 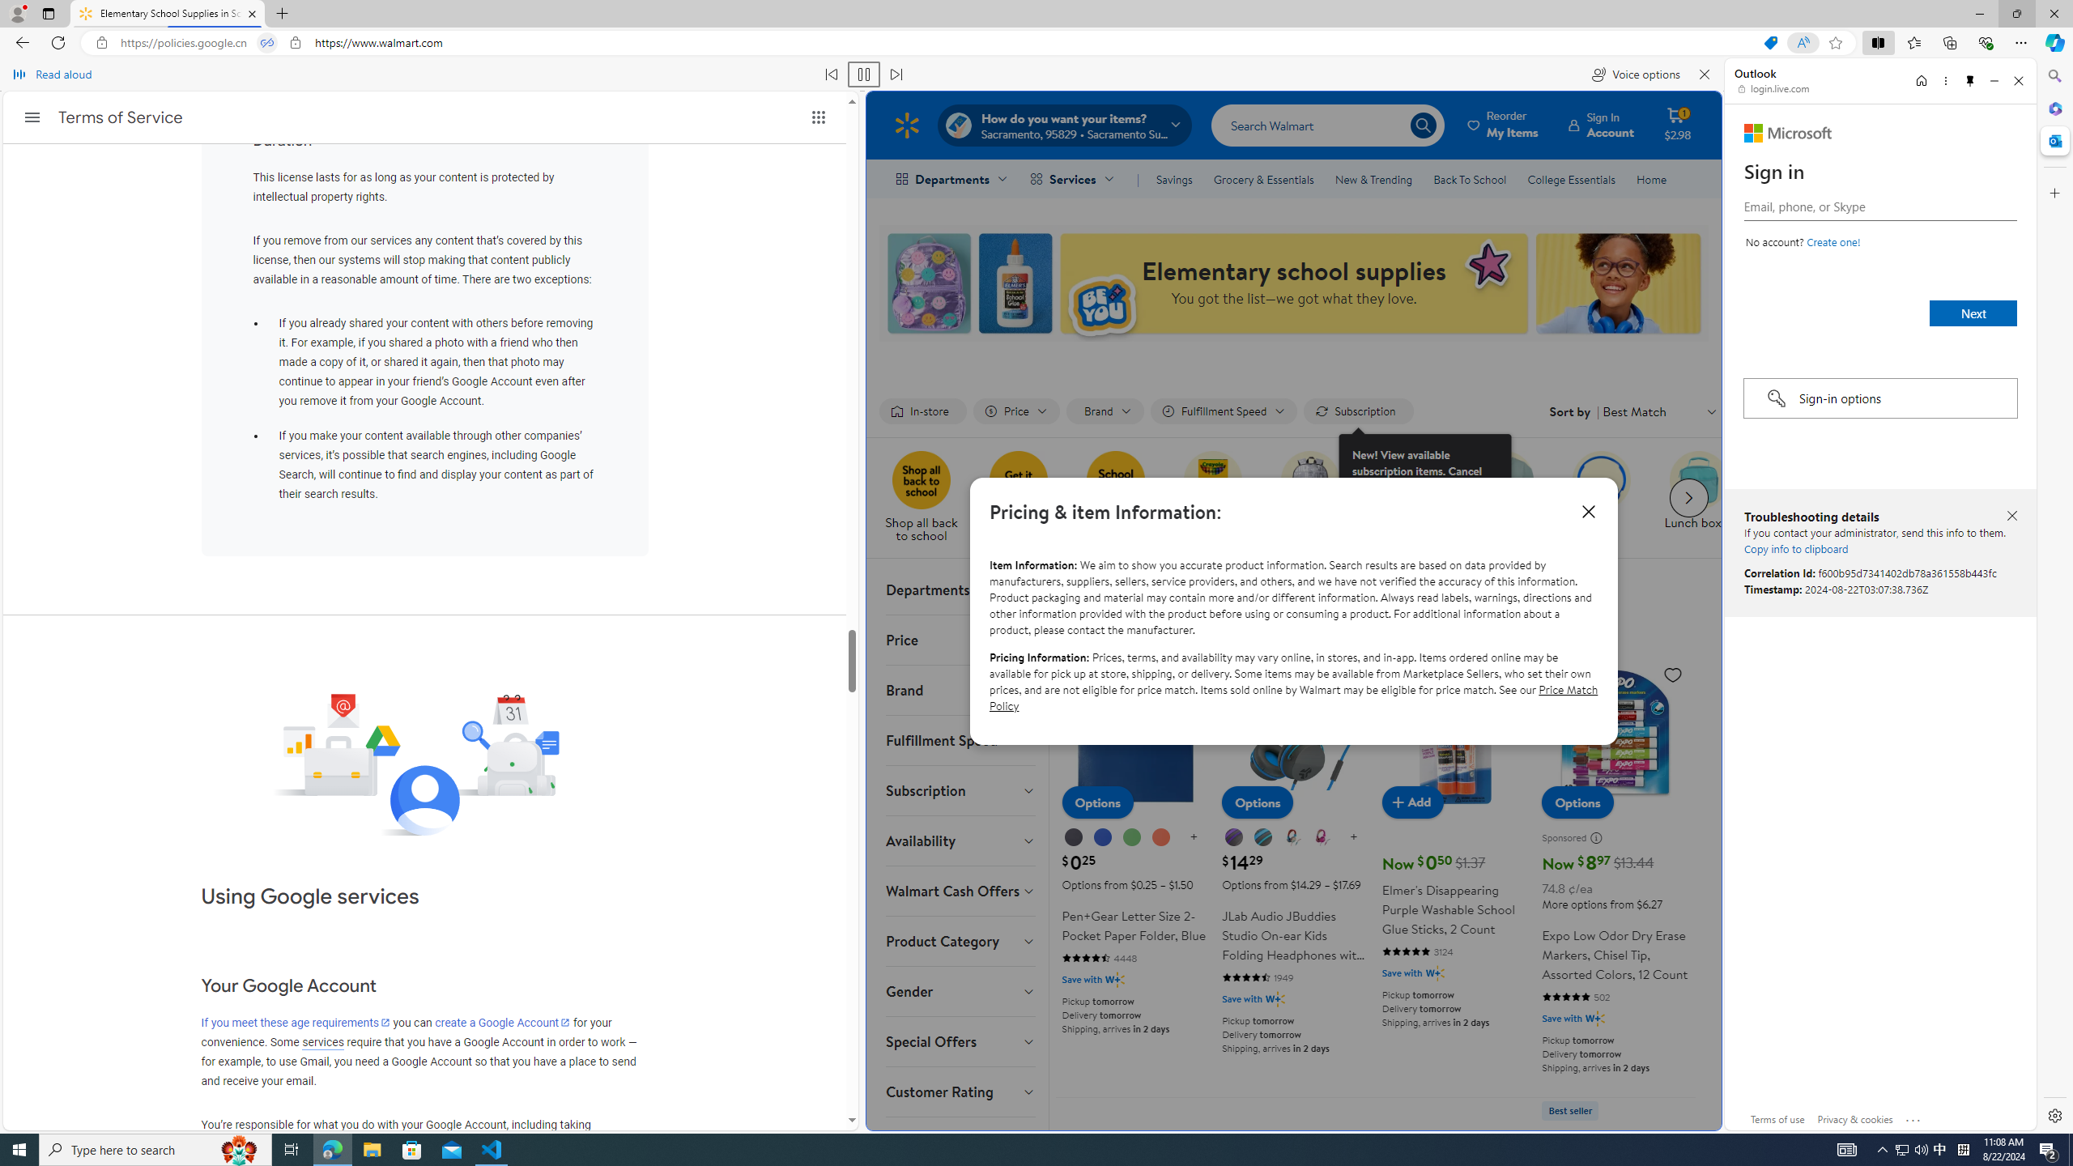 I want to click on Close read aloud, so click(x=1704, y=74).